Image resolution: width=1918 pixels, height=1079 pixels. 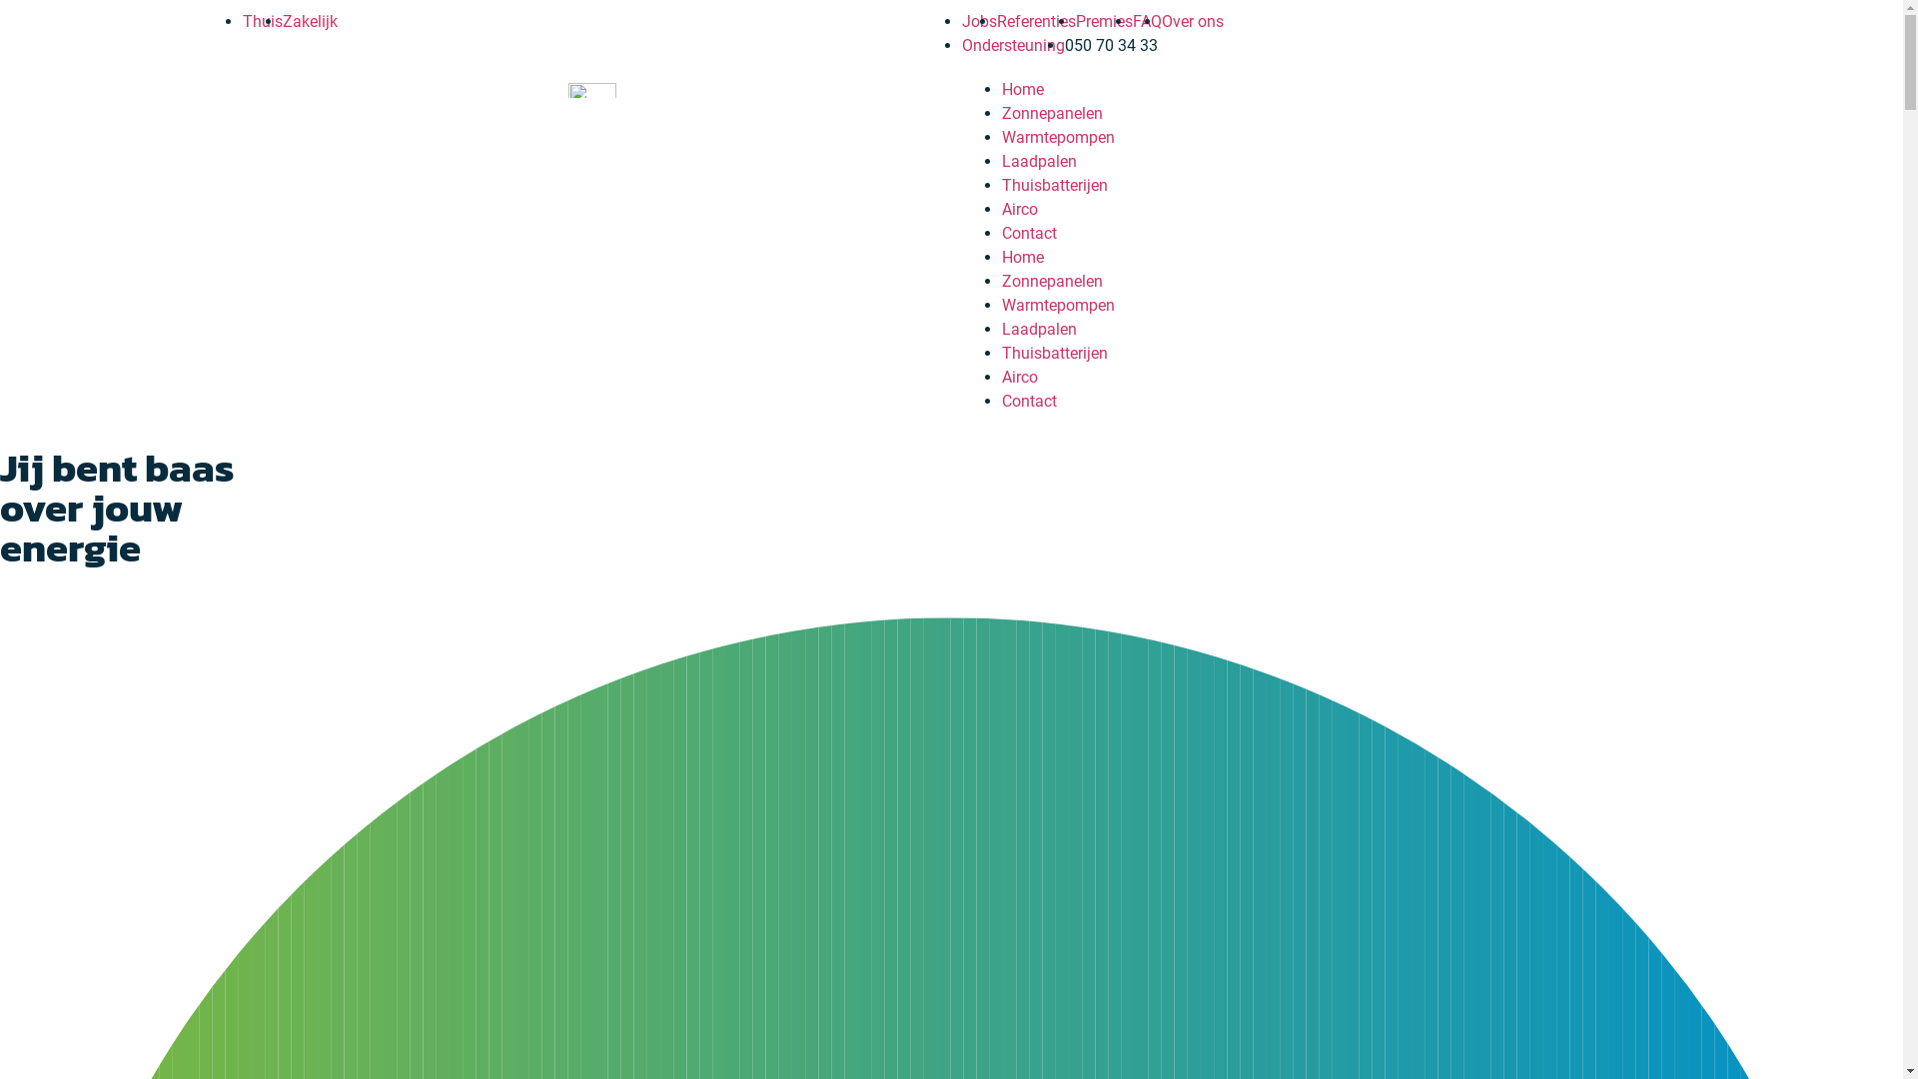 I want to click on Thuisbatterijen, so click(x=1054, y=186).